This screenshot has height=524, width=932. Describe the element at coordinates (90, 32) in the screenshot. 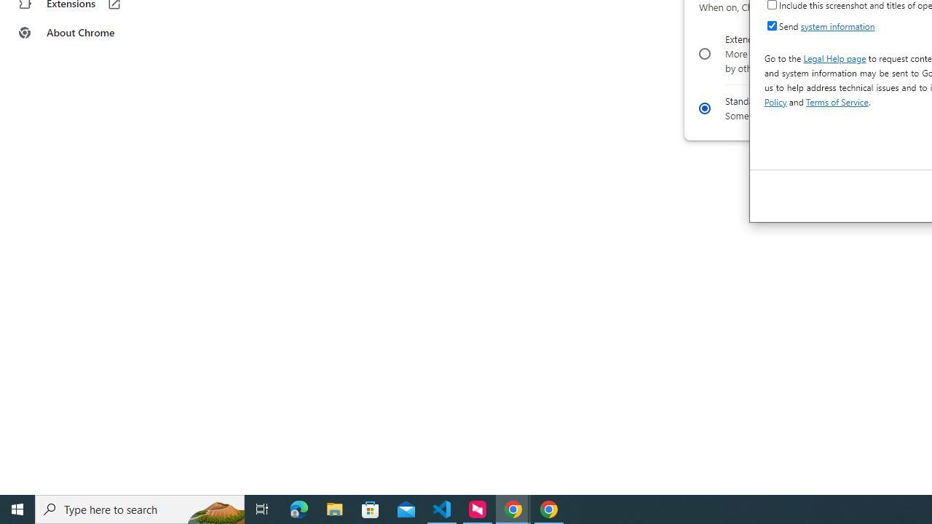

I see `About Chrome` at that location.